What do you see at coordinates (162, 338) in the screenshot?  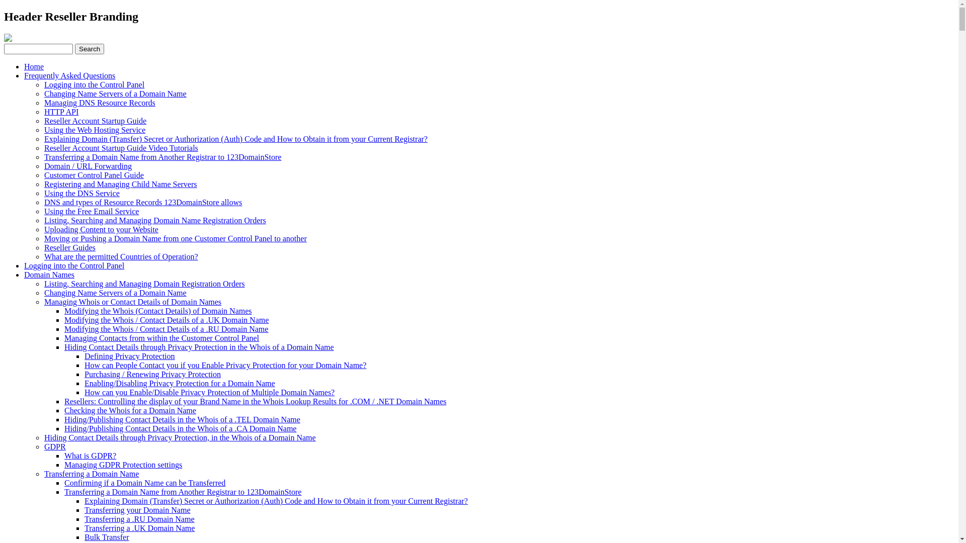 I see `Managing Contacts from within the Customer Control Panel` at bounding box center [162, 338].